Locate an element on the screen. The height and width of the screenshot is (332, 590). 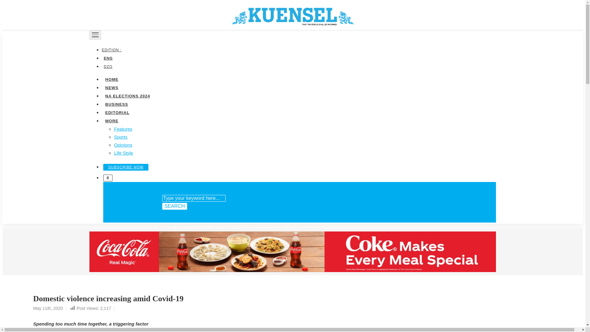
HOME is located at coordinates (111, 79).